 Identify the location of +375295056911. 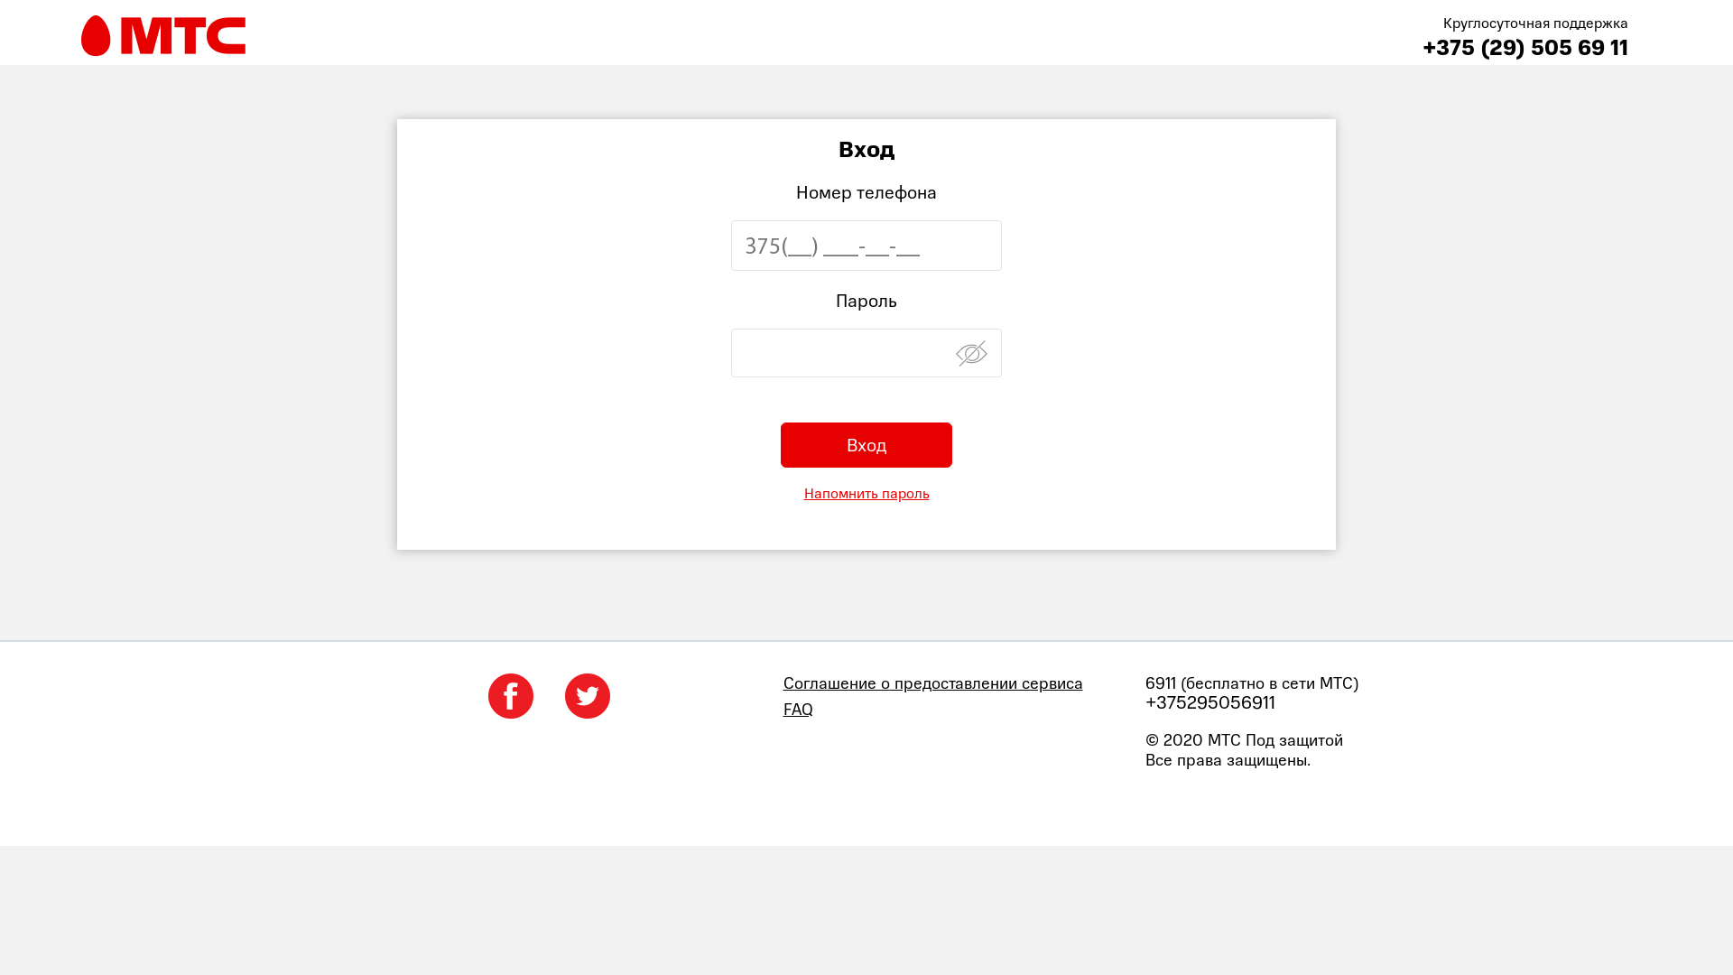
(1274, 703).